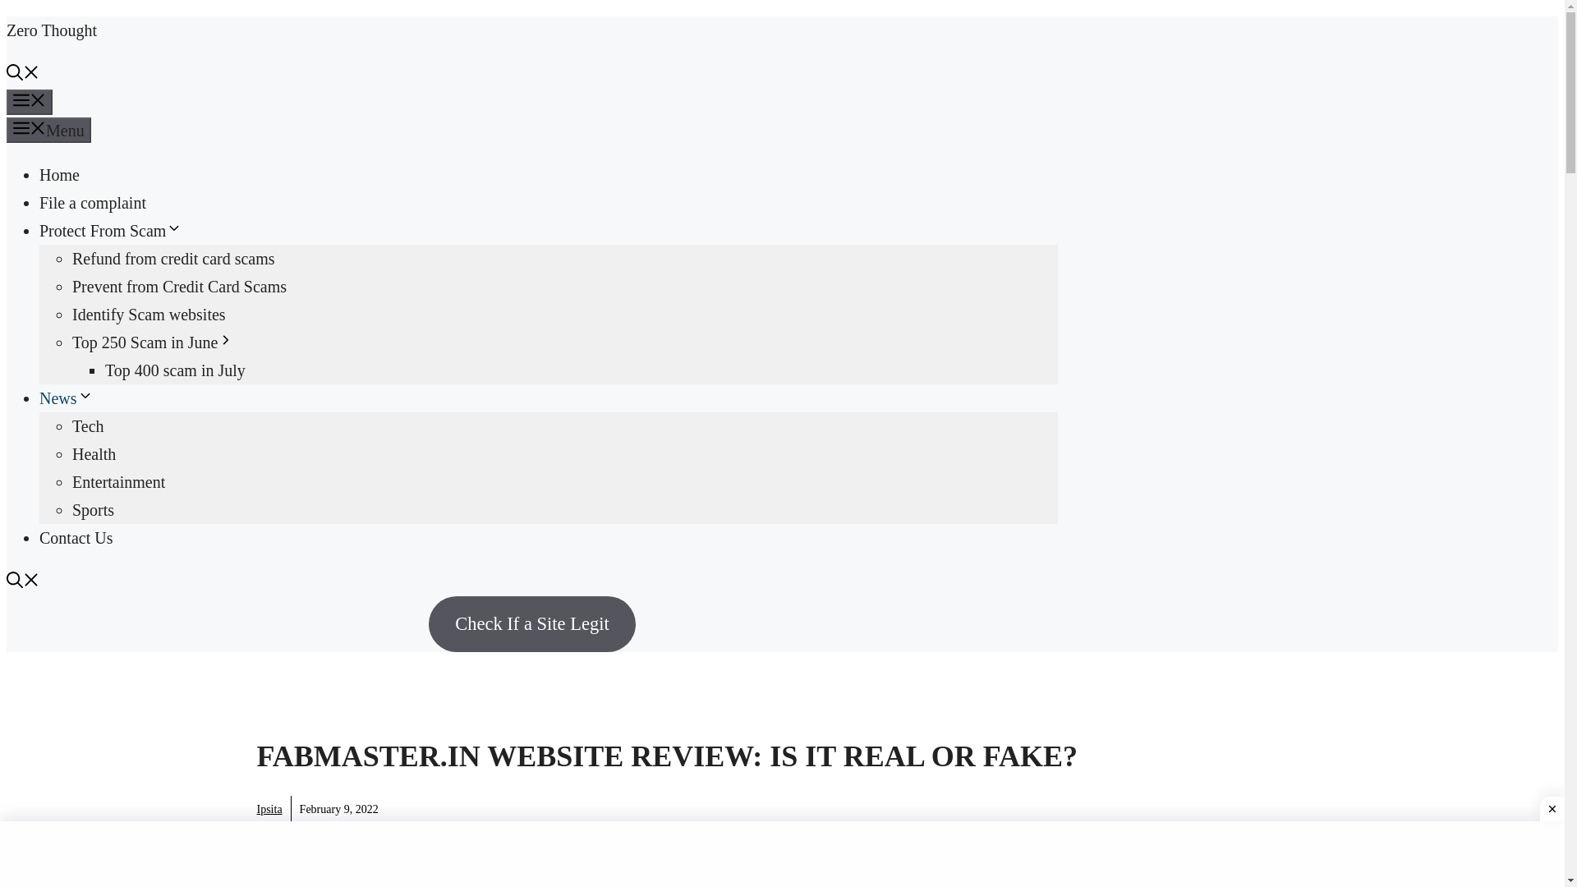 The height and width of the screenshot is (887, 1577). What do you see at coordinates (94, 453) in the screenshot?
I see `Health` at bounding box center [94, 453].